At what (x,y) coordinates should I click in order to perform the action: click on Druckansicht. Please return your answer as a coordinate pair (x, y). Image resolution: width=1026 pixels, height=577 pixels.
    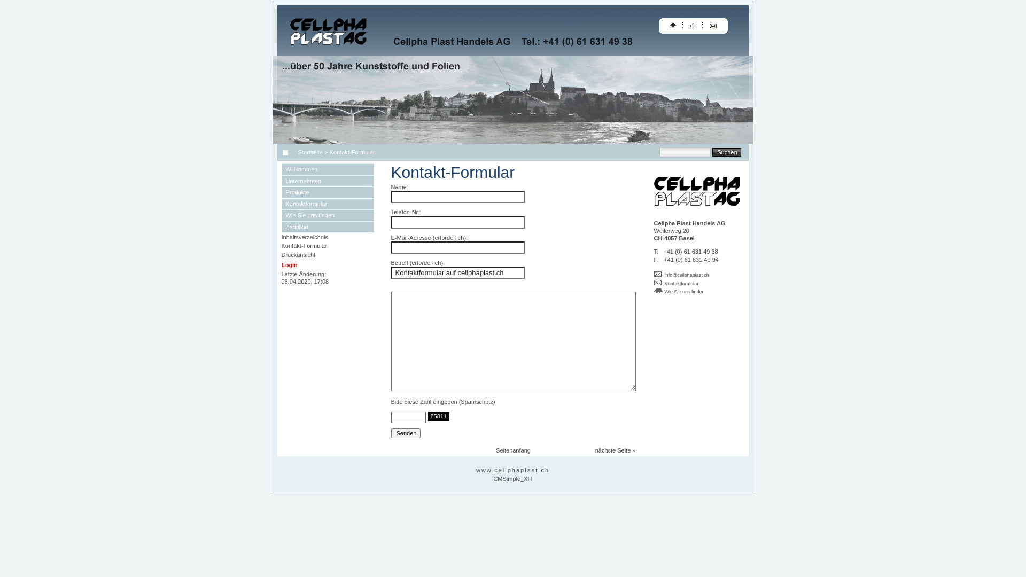
    Looking at the image, I should click on (298, 255).